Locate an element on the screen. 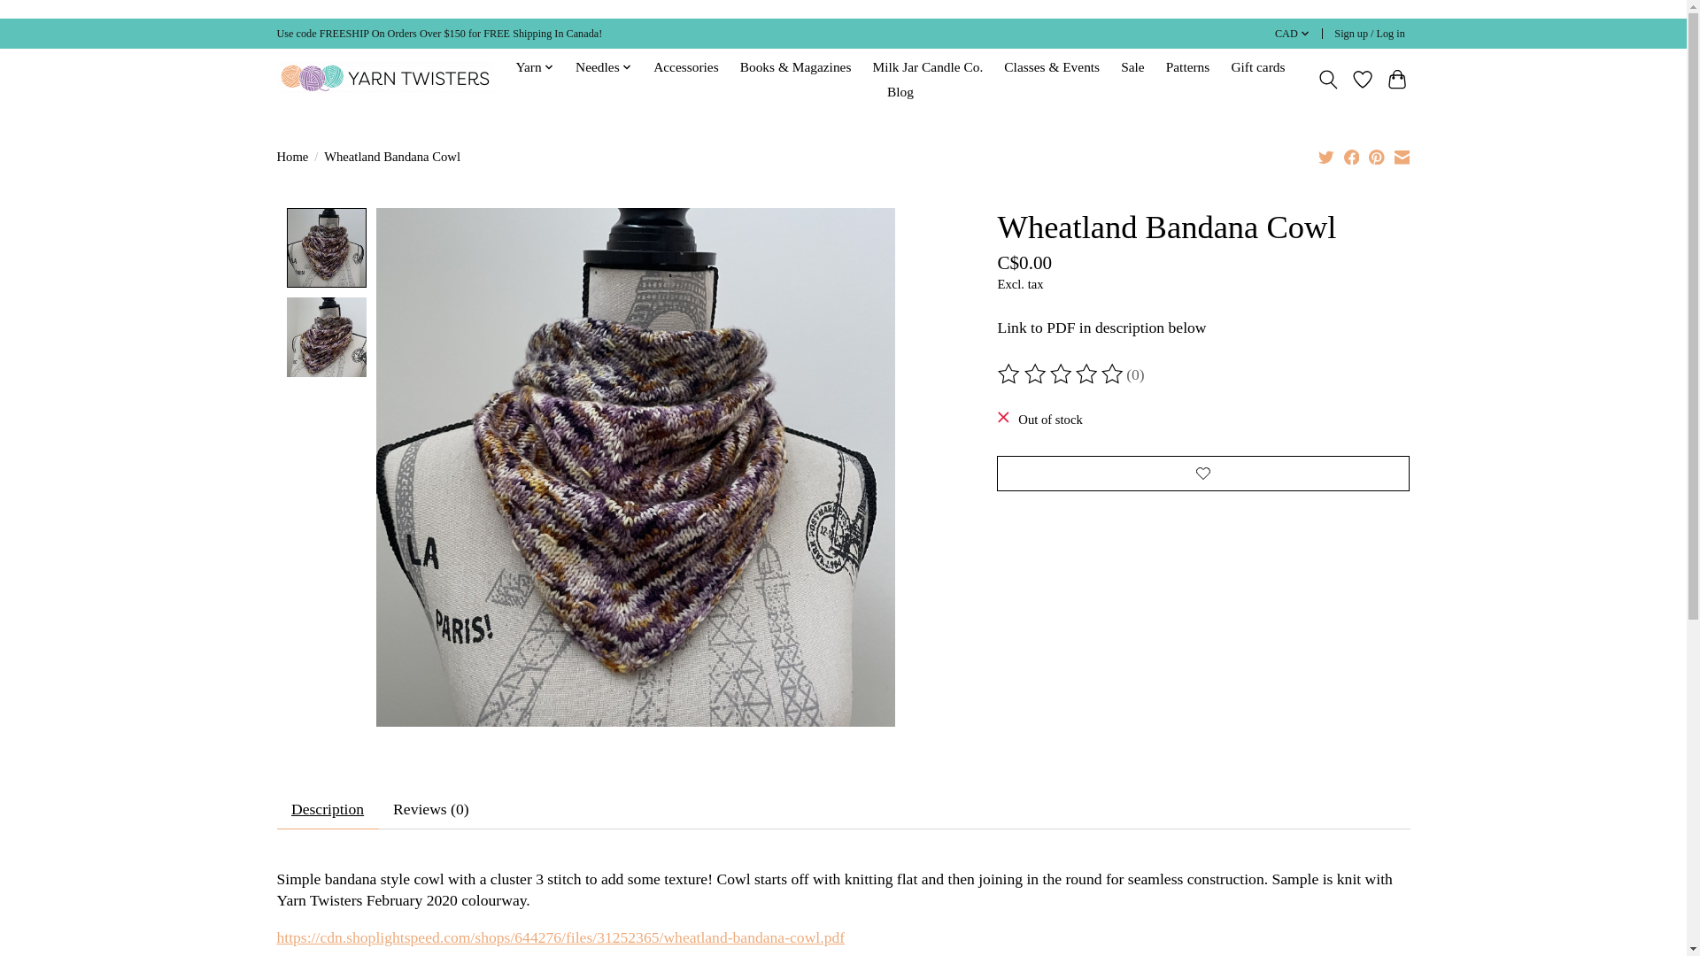 This screenshot has width=1700, height=956. Yarn is located at coordinates (535, 66).